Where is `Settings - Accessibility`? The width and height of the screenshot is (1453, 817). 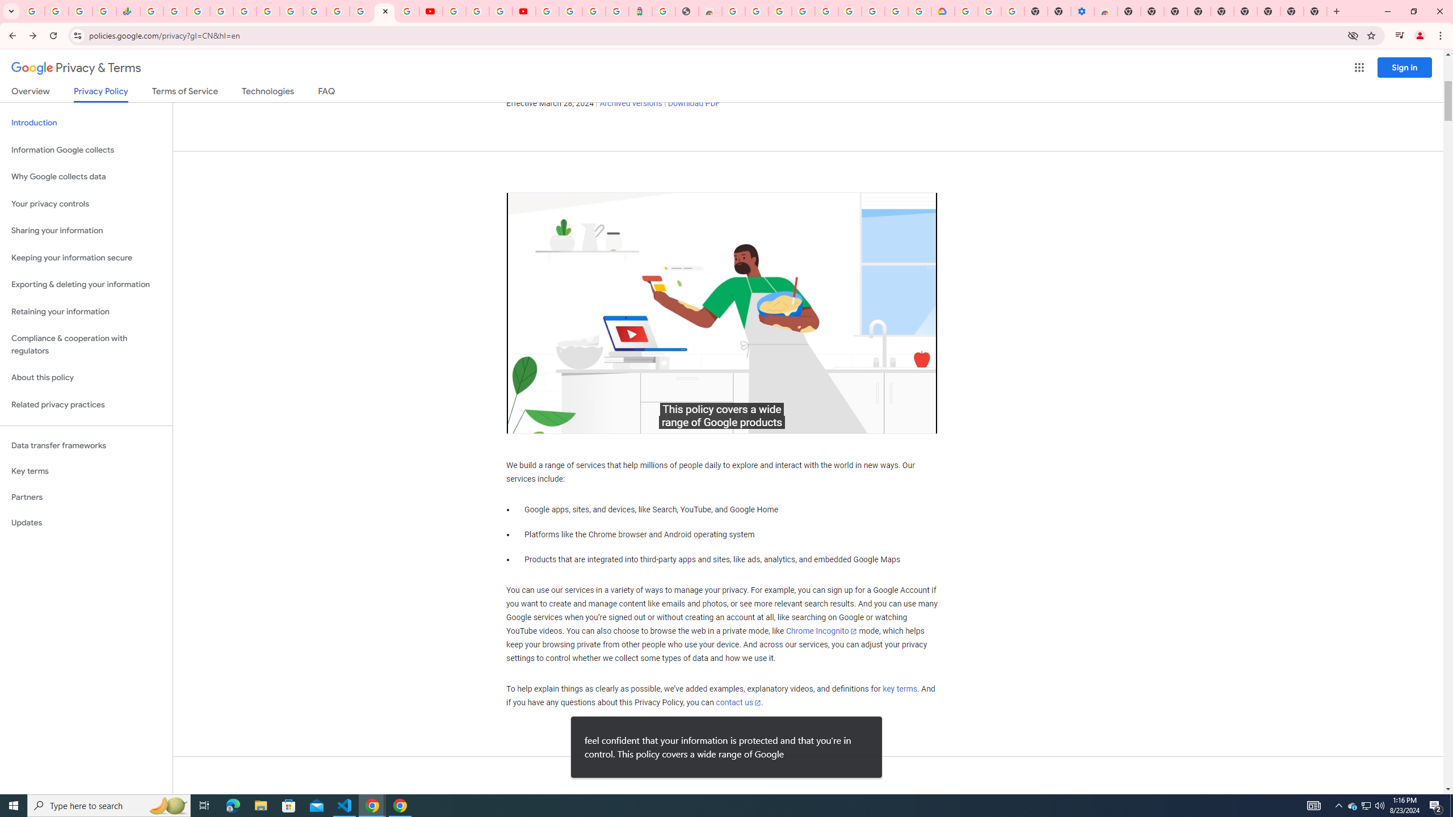 Settings - Accessibility is located at coordinates (1083, 11).